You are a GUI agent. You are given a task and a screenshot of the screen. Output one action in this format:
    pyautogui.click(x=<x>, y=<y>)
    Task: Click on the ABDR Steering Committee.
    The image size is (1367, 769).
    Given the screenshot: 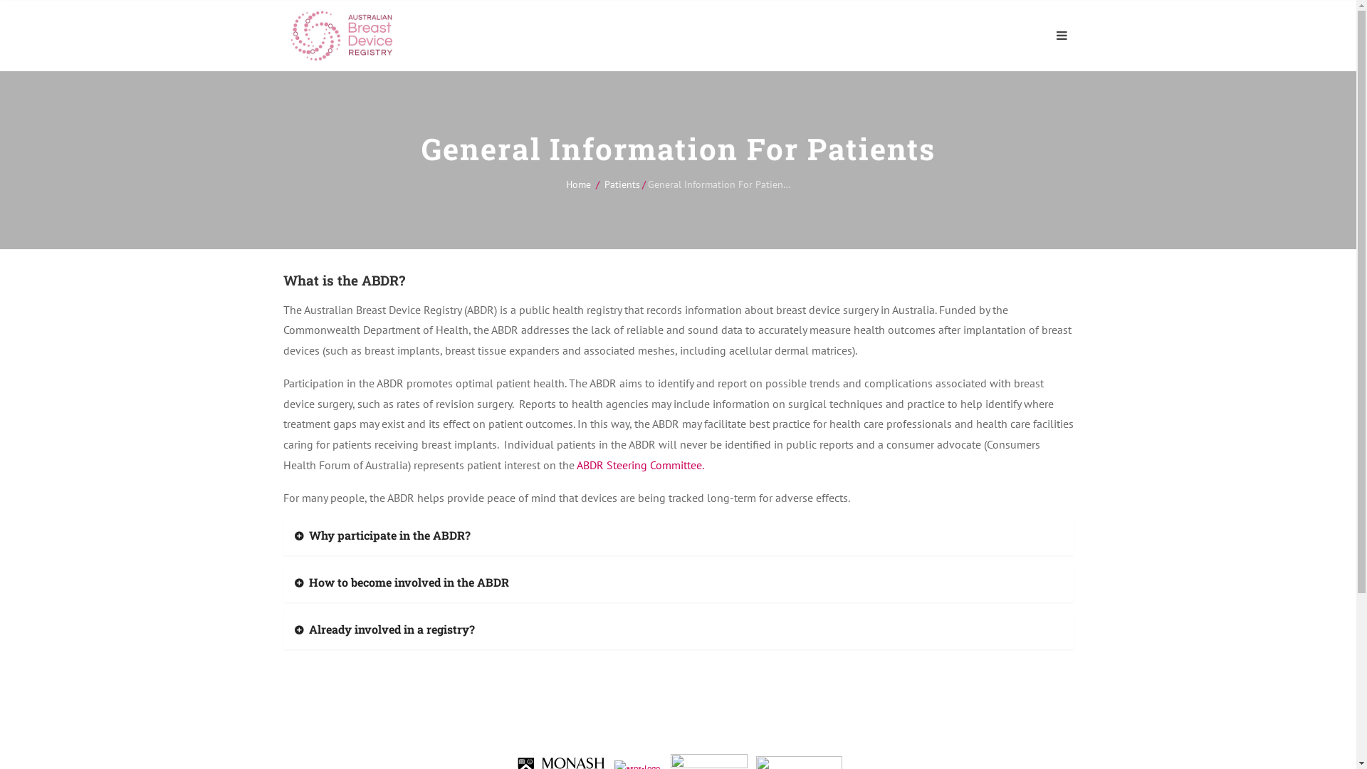 What is the action you would take?
    pyautogui.click(x=638, y=465)
    